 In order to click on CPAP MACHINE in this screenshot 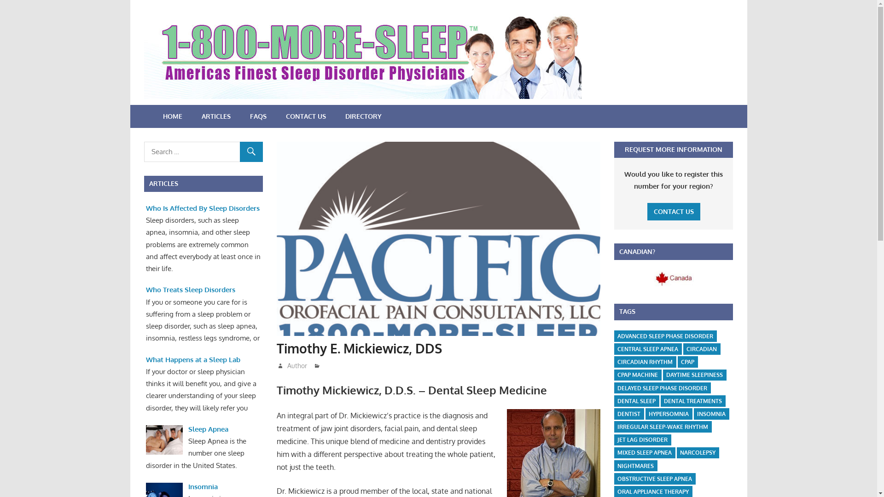, I will do `click(638, 376)`.